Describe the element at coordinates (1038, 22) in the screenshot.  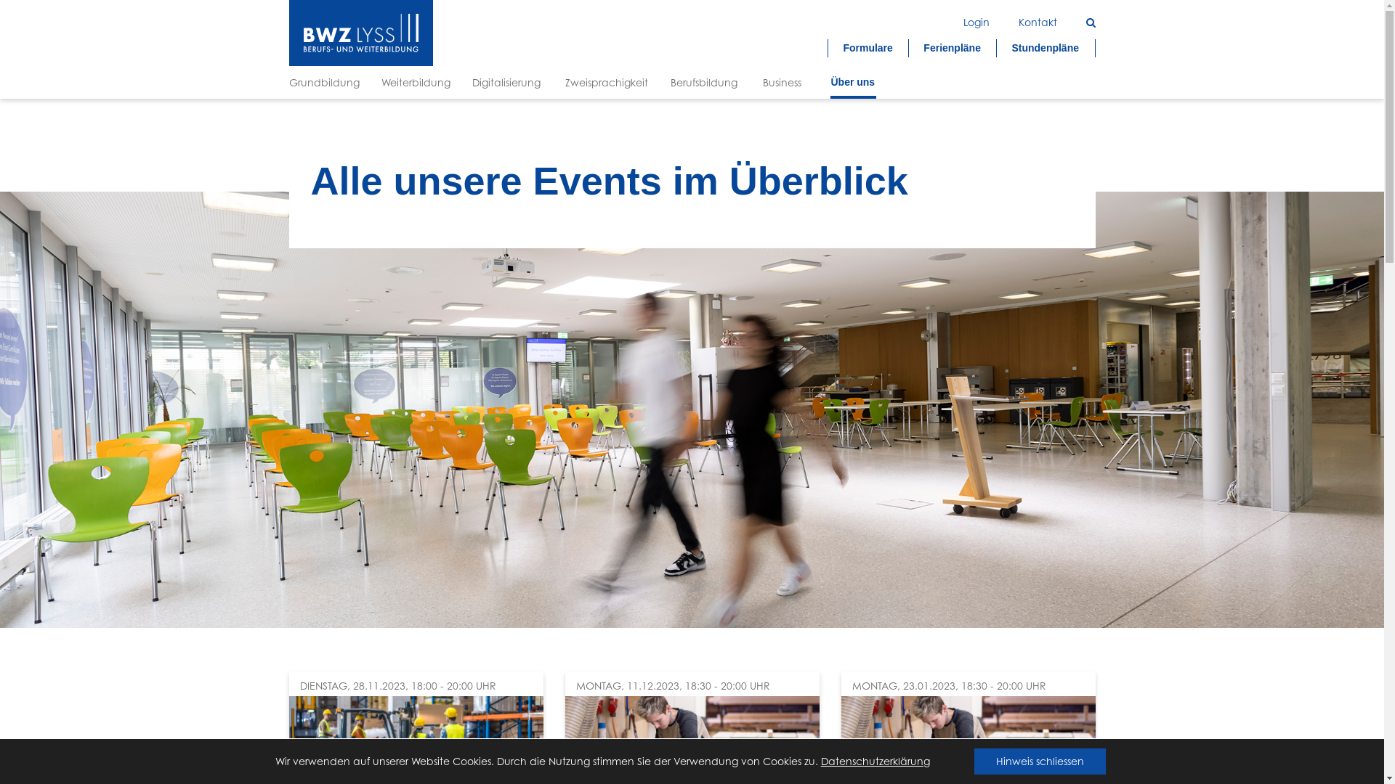
I see `Kontakt` at that location.